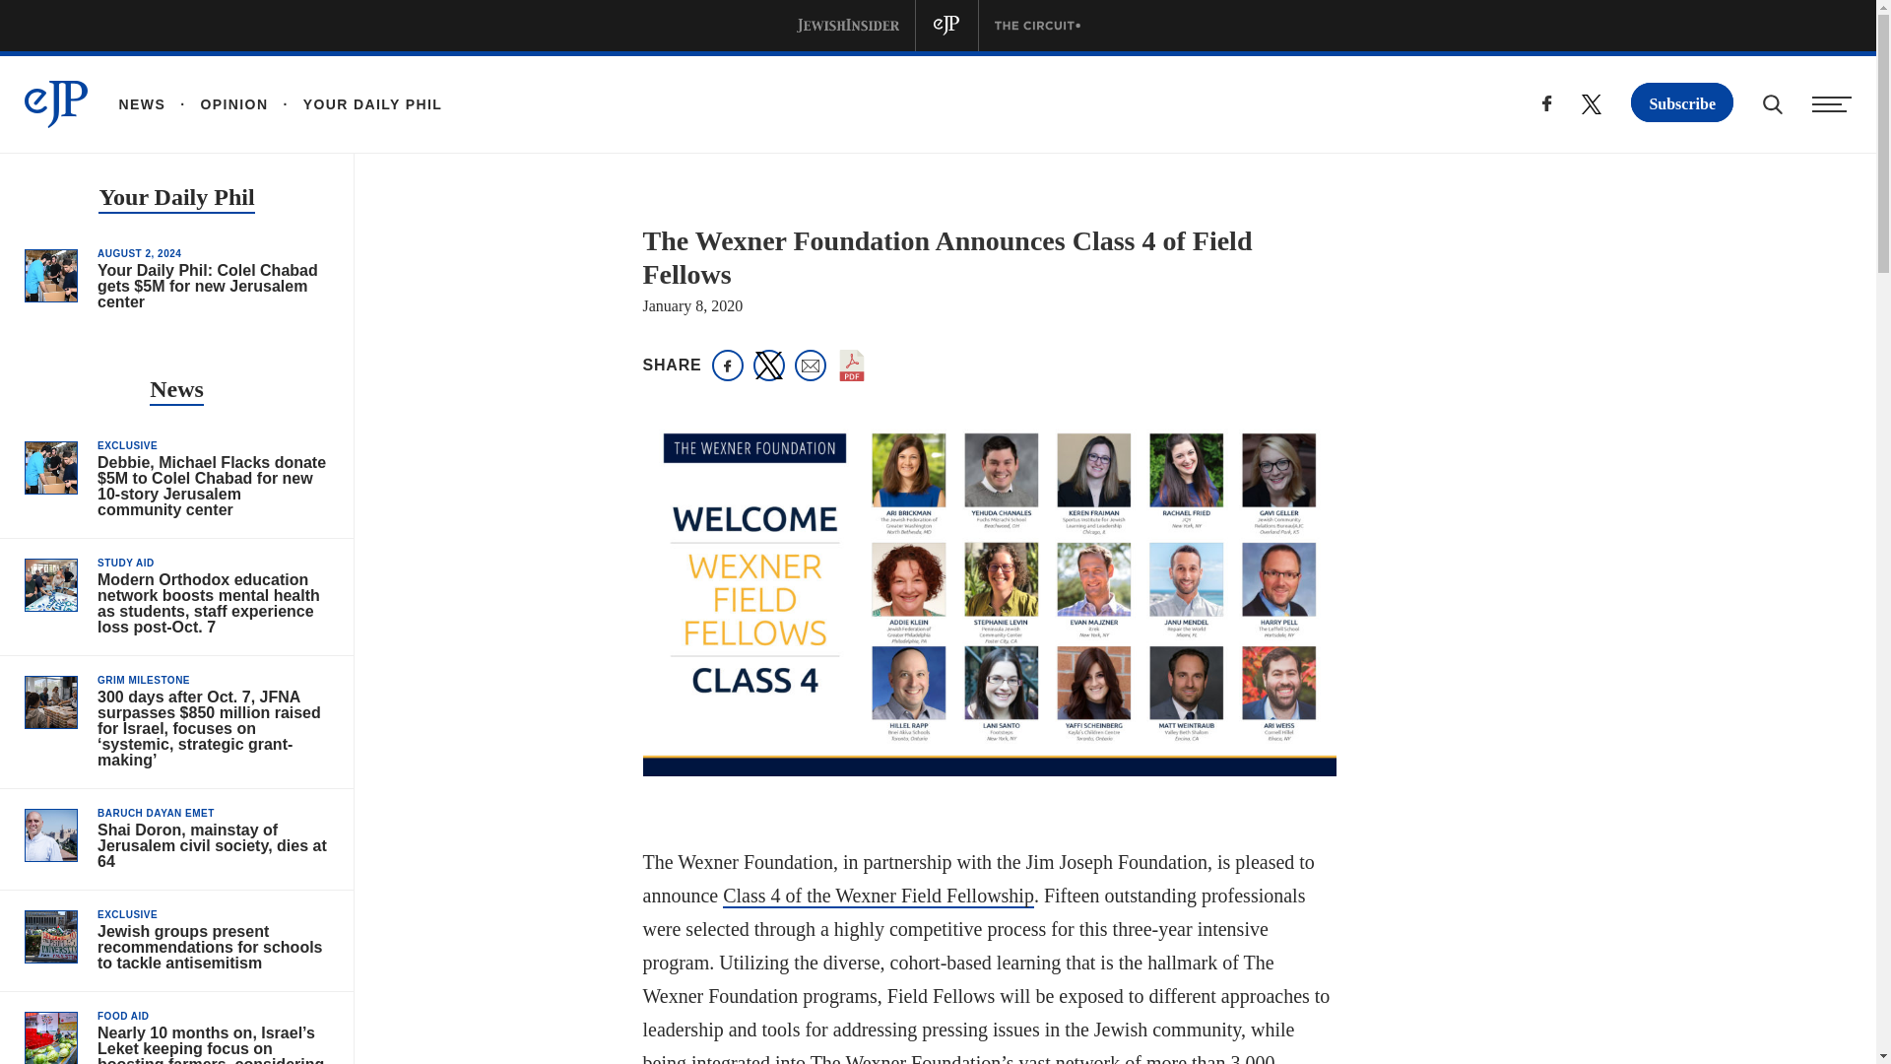 This screenshot has width=1891, height=1064. What do you see at coordinates (879, 897) in the screenshot?
I see `Class 4 of the Wexner Field Fellowship` at bounding box center [879, 897].